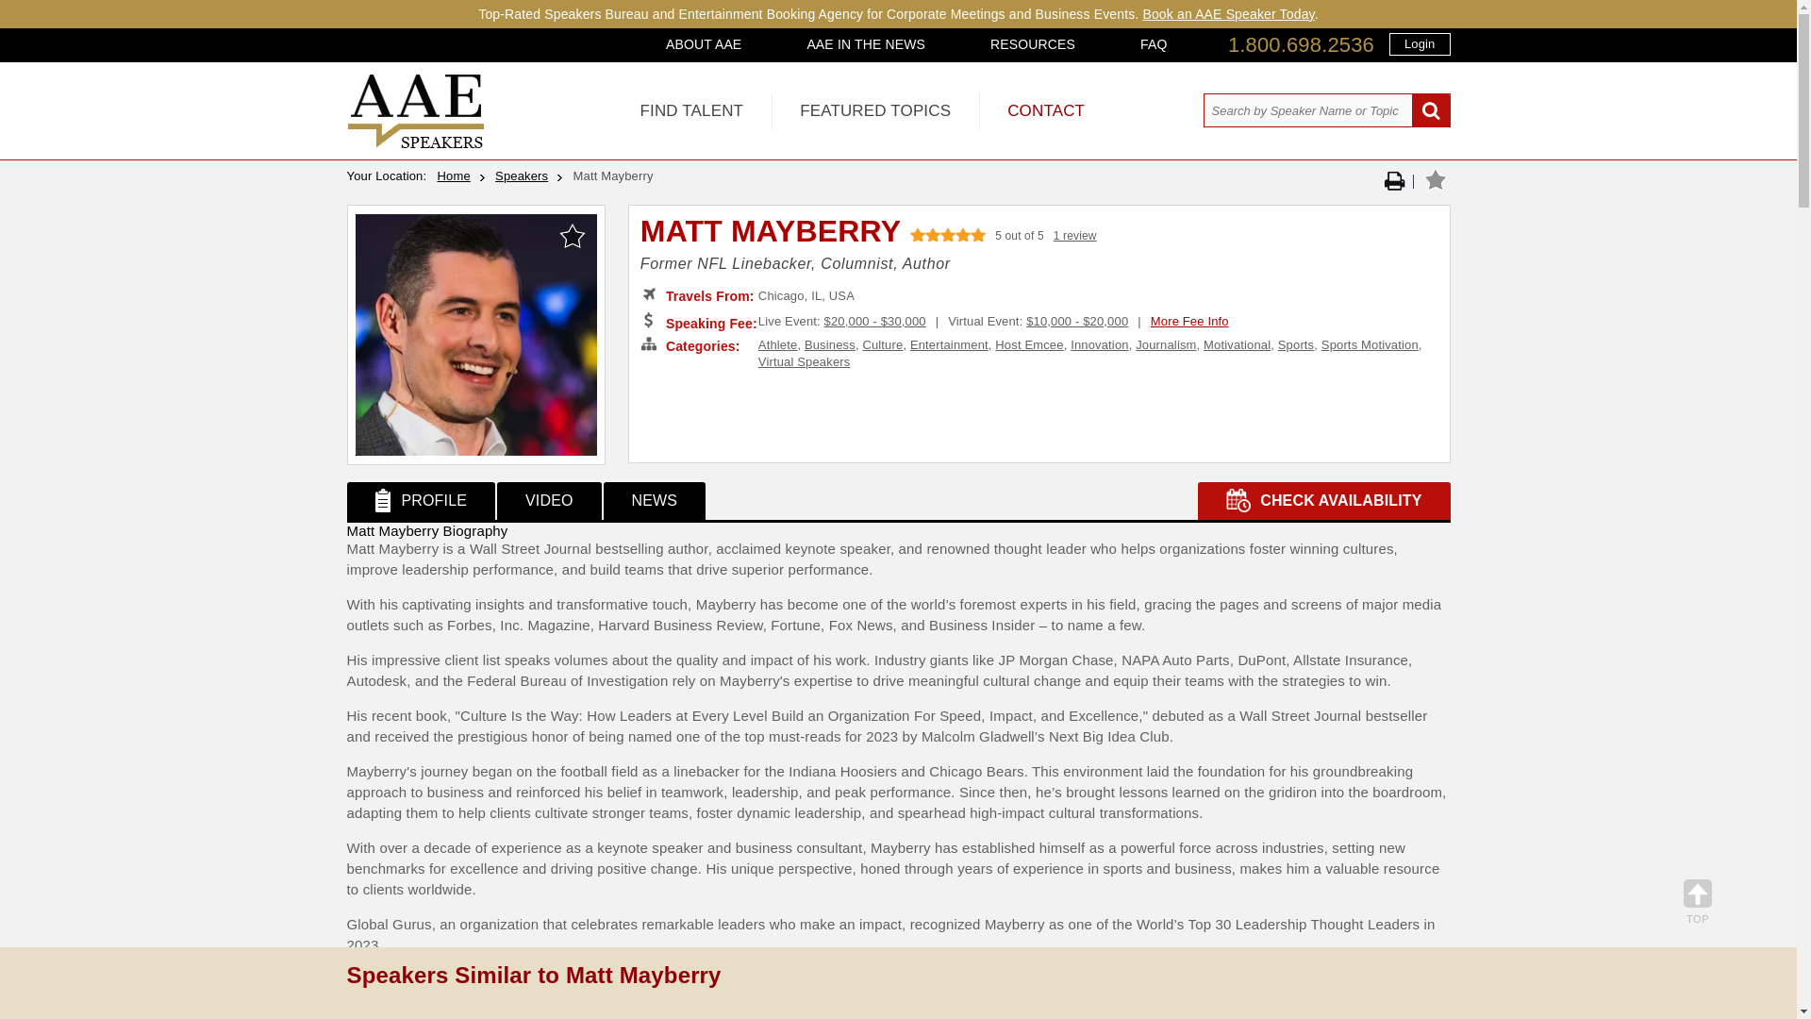  Describe the element at coordinates (1153, 43) in the screenshot. I see `FAQ` at that location.